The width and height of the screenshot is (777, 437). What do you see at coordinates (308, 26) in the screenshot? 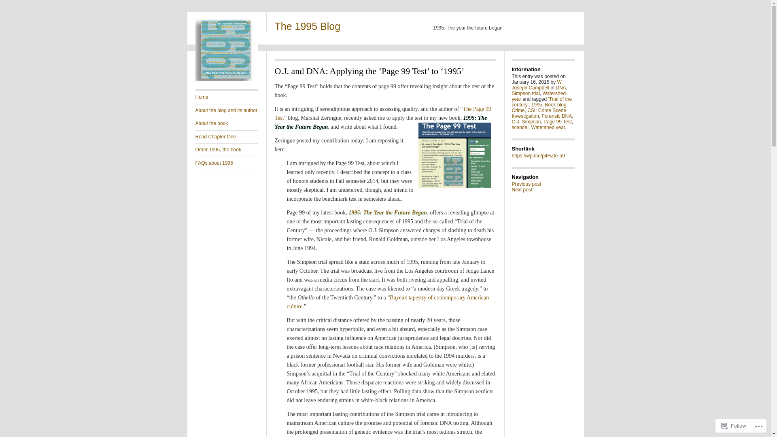
I see `The 1995 Blog` at bounding box center [308, 26].